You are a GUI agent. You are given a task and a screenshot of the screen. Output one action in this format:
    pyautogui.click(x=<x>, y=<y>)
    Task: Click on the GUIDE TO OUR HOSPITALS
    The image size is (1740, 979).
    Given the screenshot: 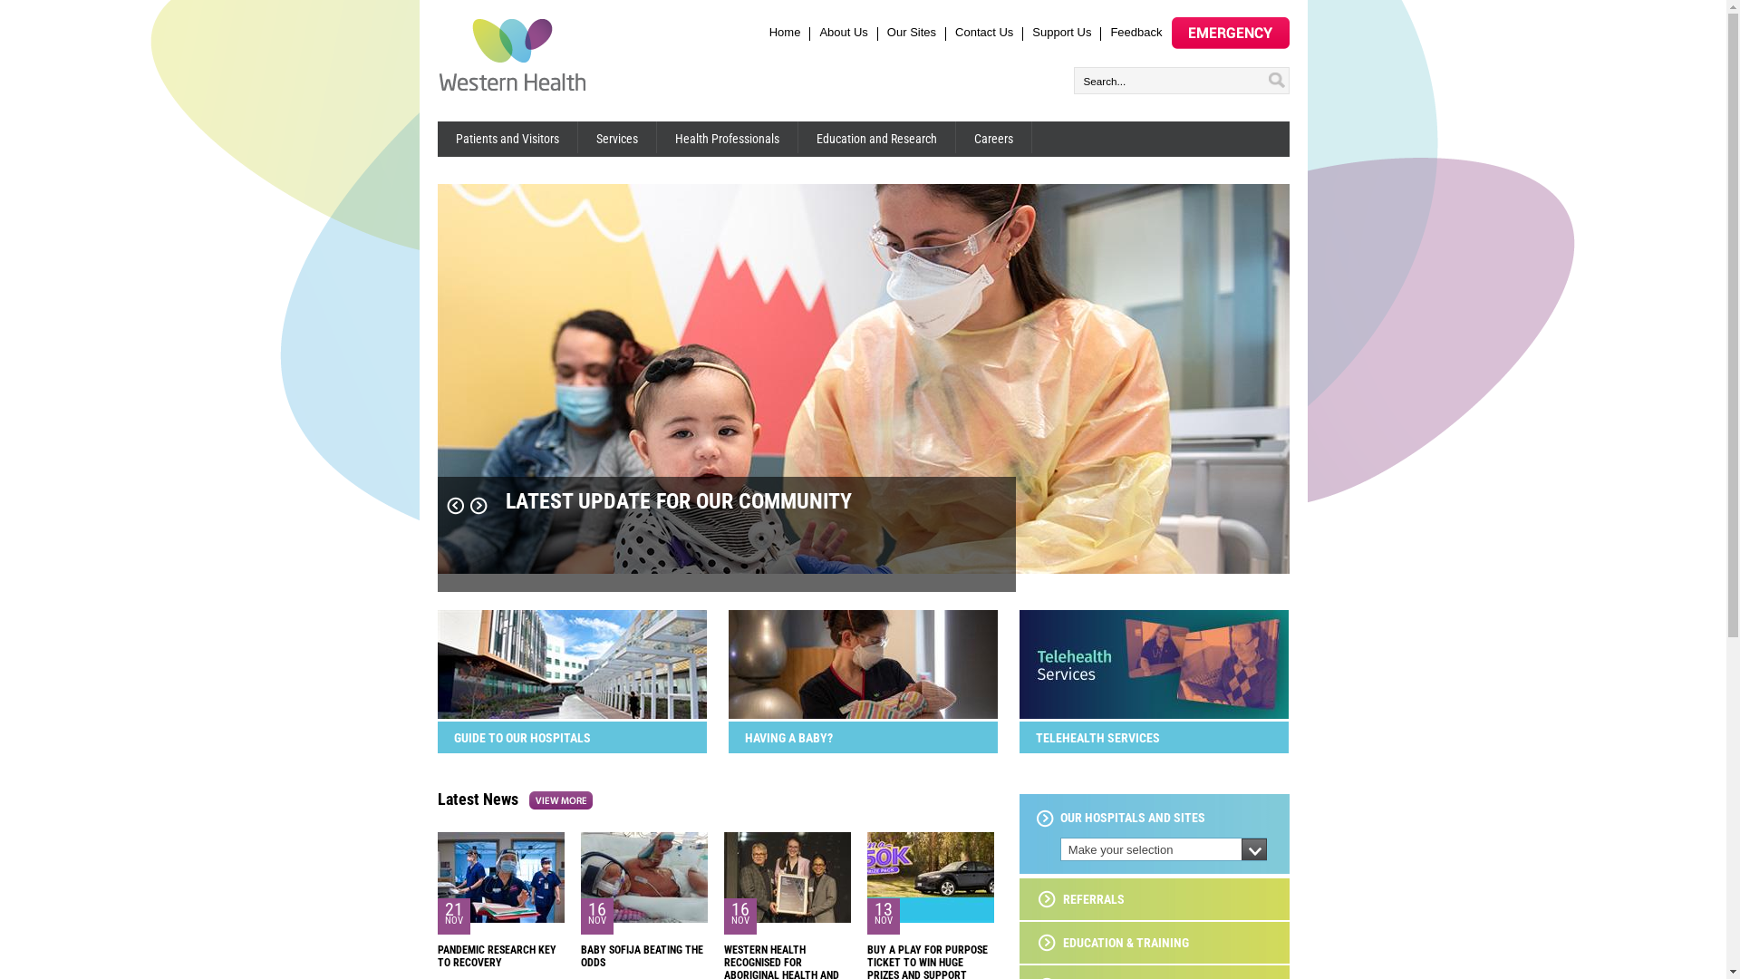 What is the action you would take?
    pyautogui.click(x=571, y=714)
    